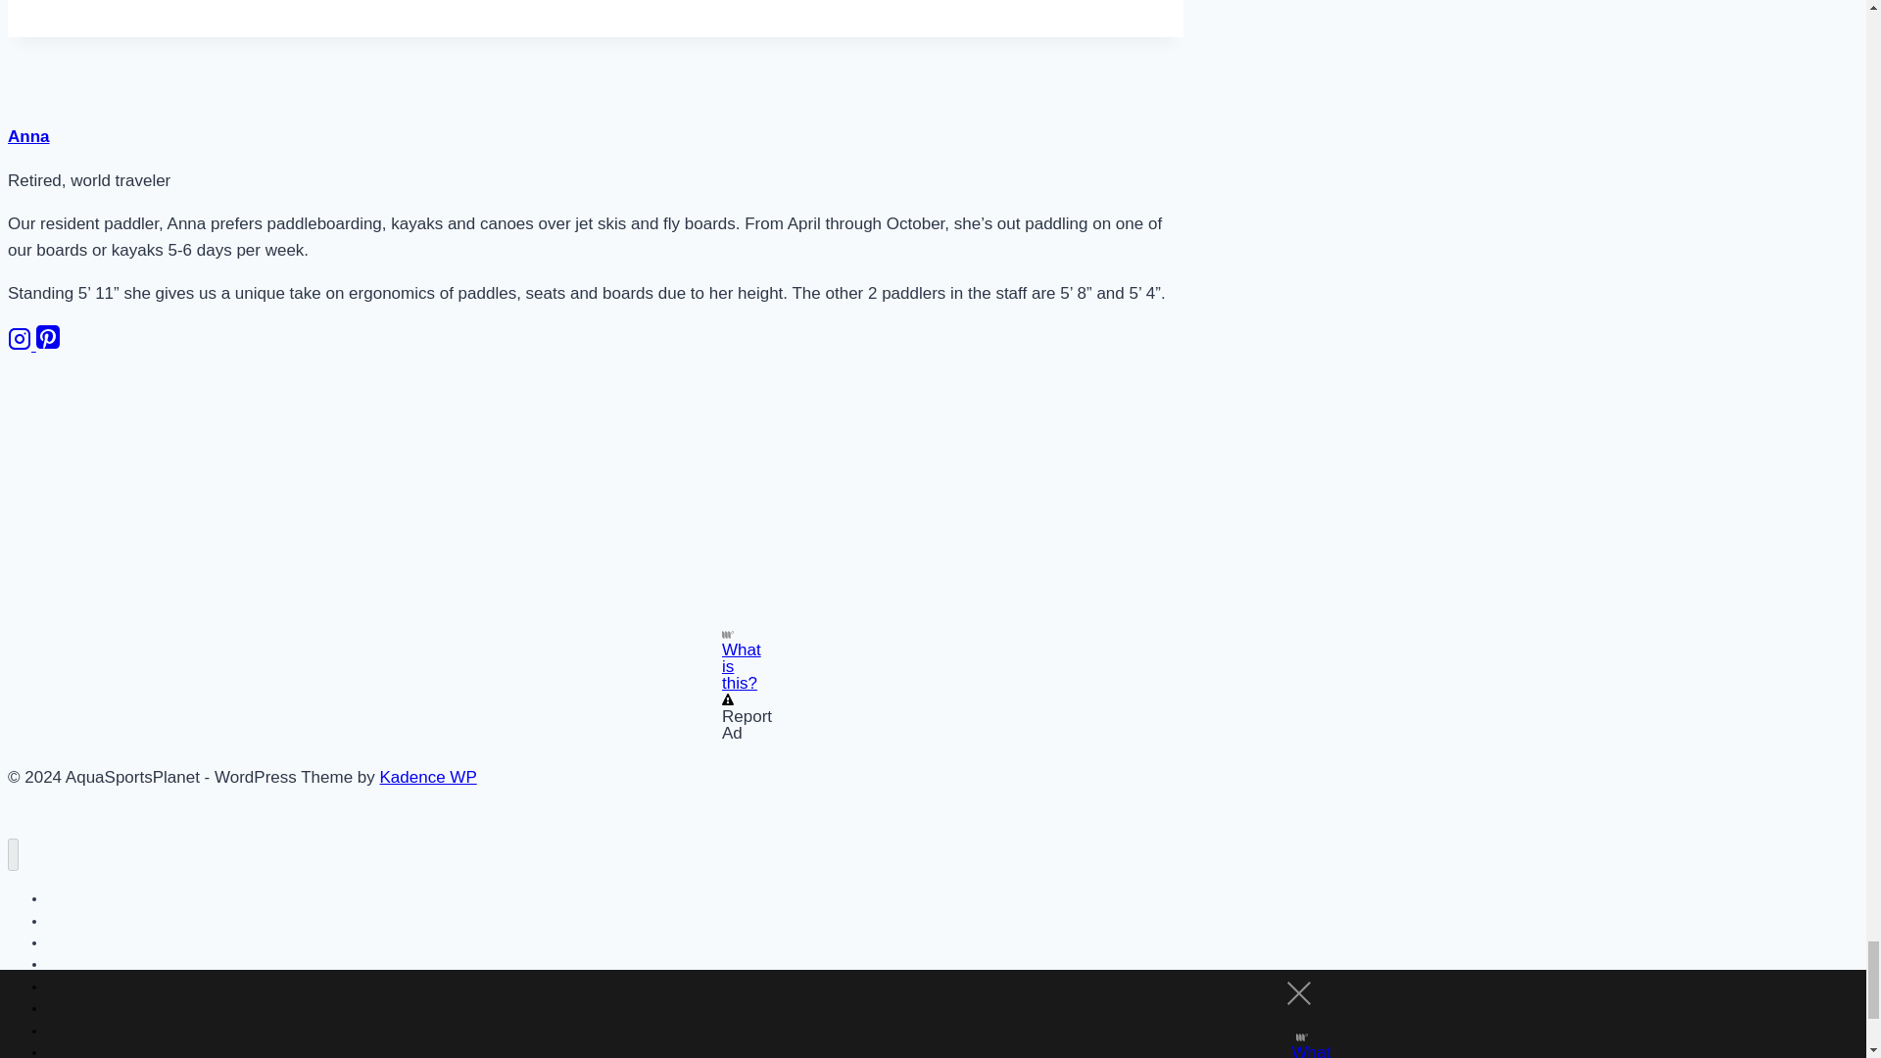  What do you see at coordinates (84, 986) in the screenshot?
I see `Snowmobile` at bounding box center [84, 986].